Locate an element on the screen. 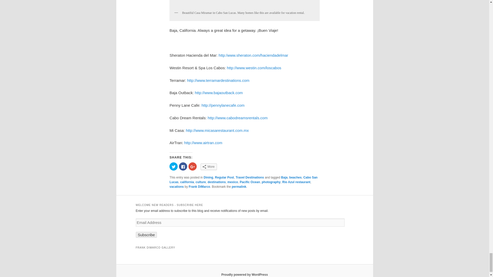 This screenshot has width=493, height=277. Cabo Dream Rentals is located at coordinates (238, 118).